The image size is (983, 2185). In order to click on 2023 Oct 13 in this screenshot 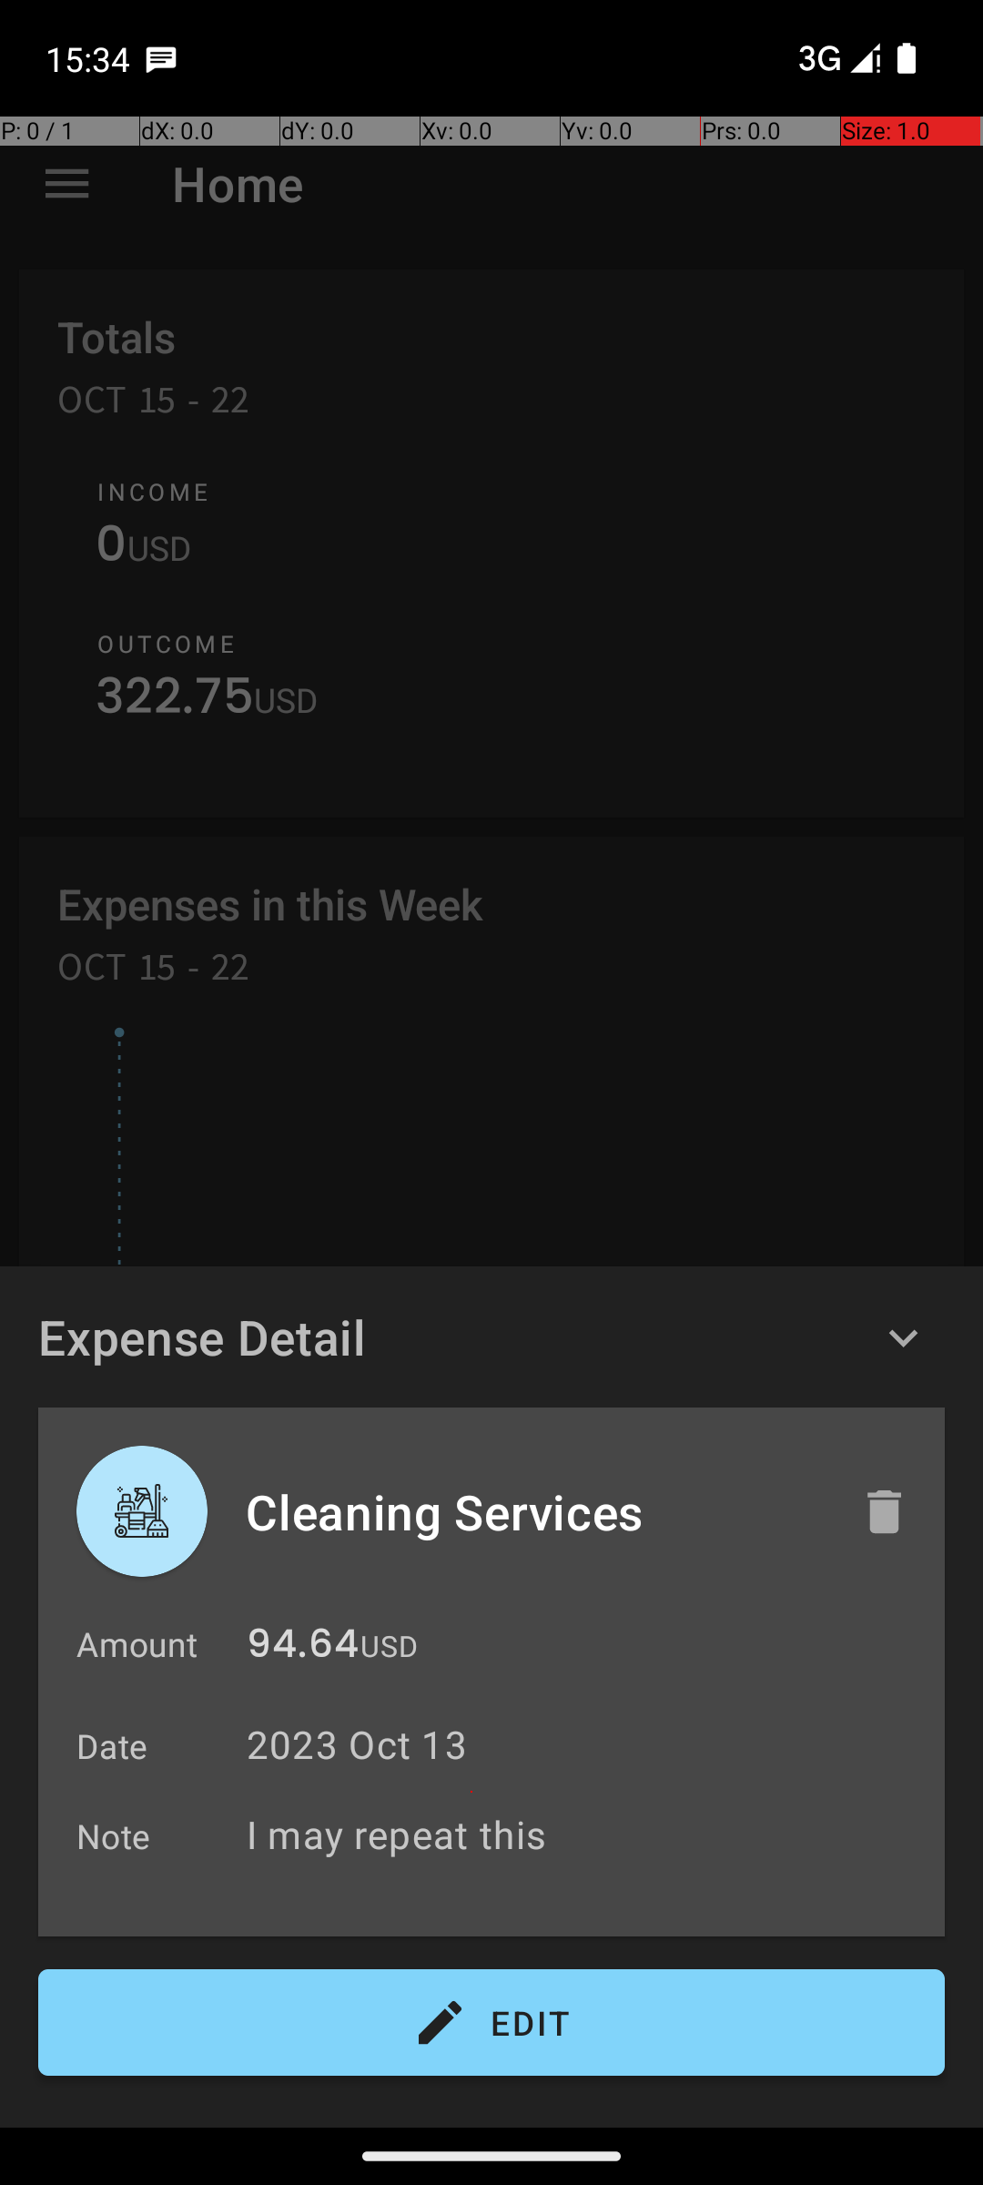, I will do `click(357, 1744)`.